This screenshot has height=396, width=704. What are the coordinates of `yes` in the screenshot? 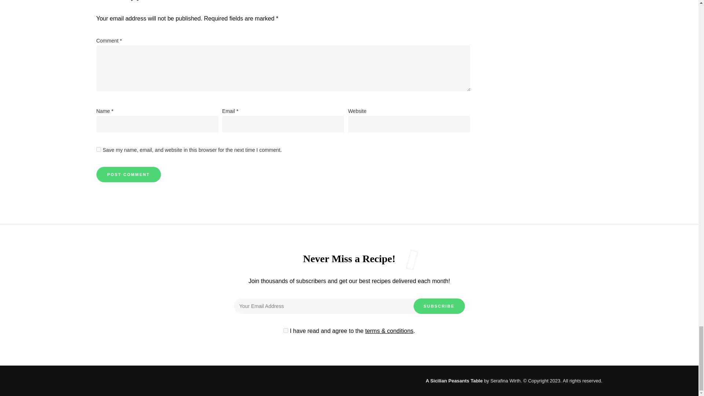 It's located at (98, 149).